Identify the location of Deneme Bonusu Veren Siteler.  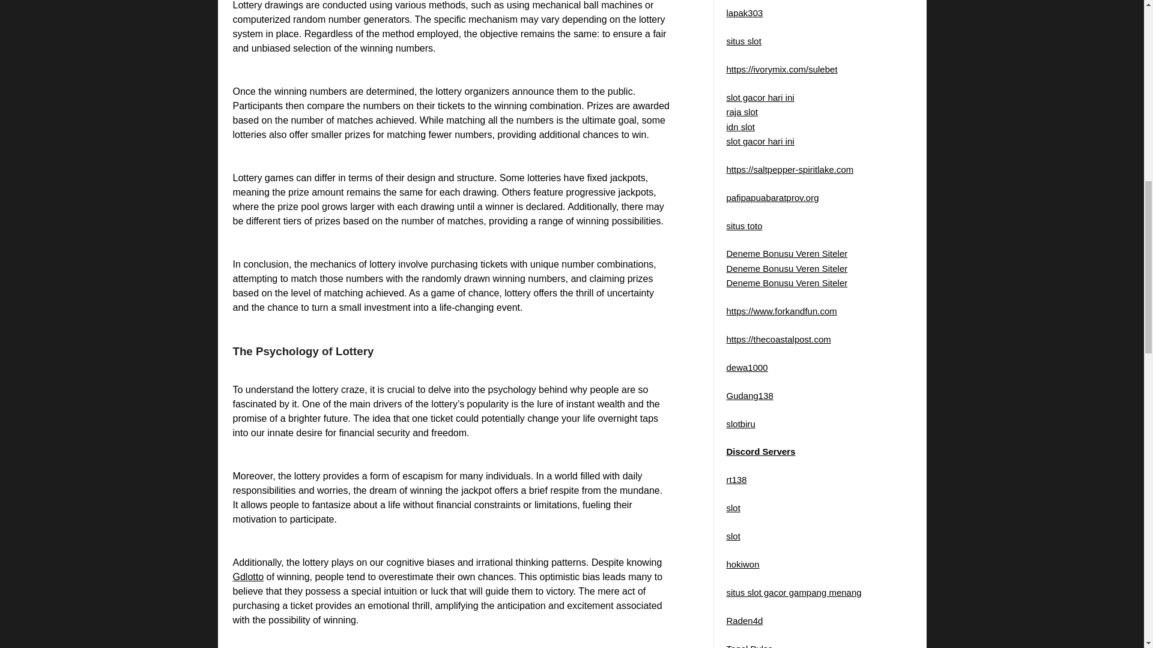
(787, 283).